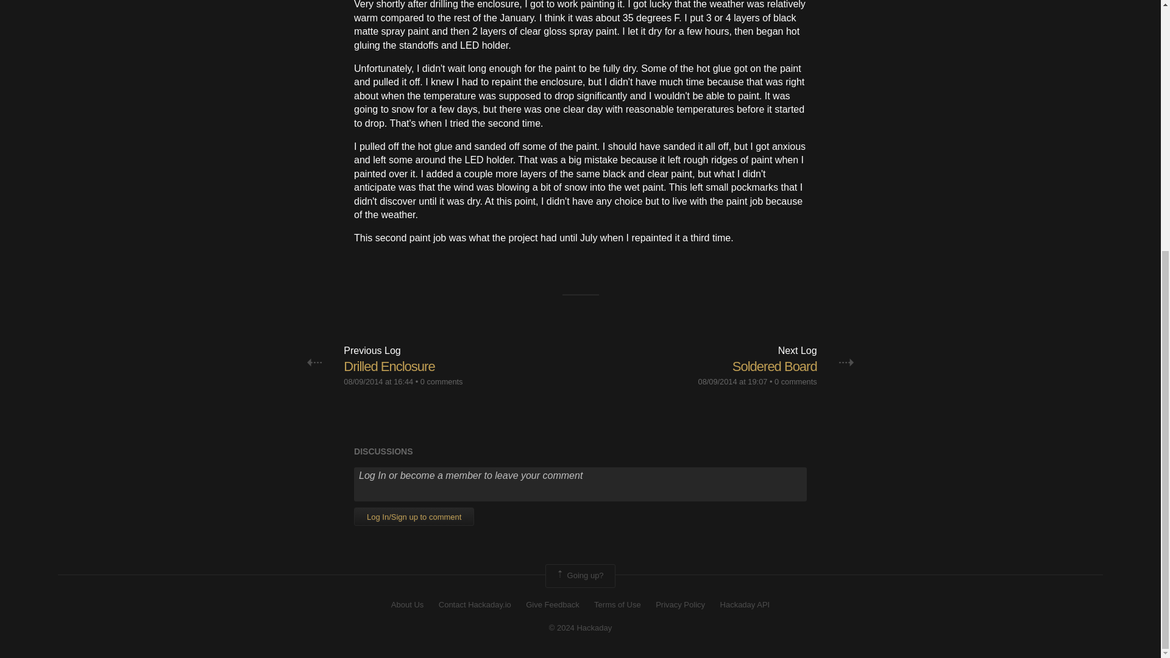 The width and height of the screenshot is (1170, 658). I want to click on Soldered Board, so click(774, 366).